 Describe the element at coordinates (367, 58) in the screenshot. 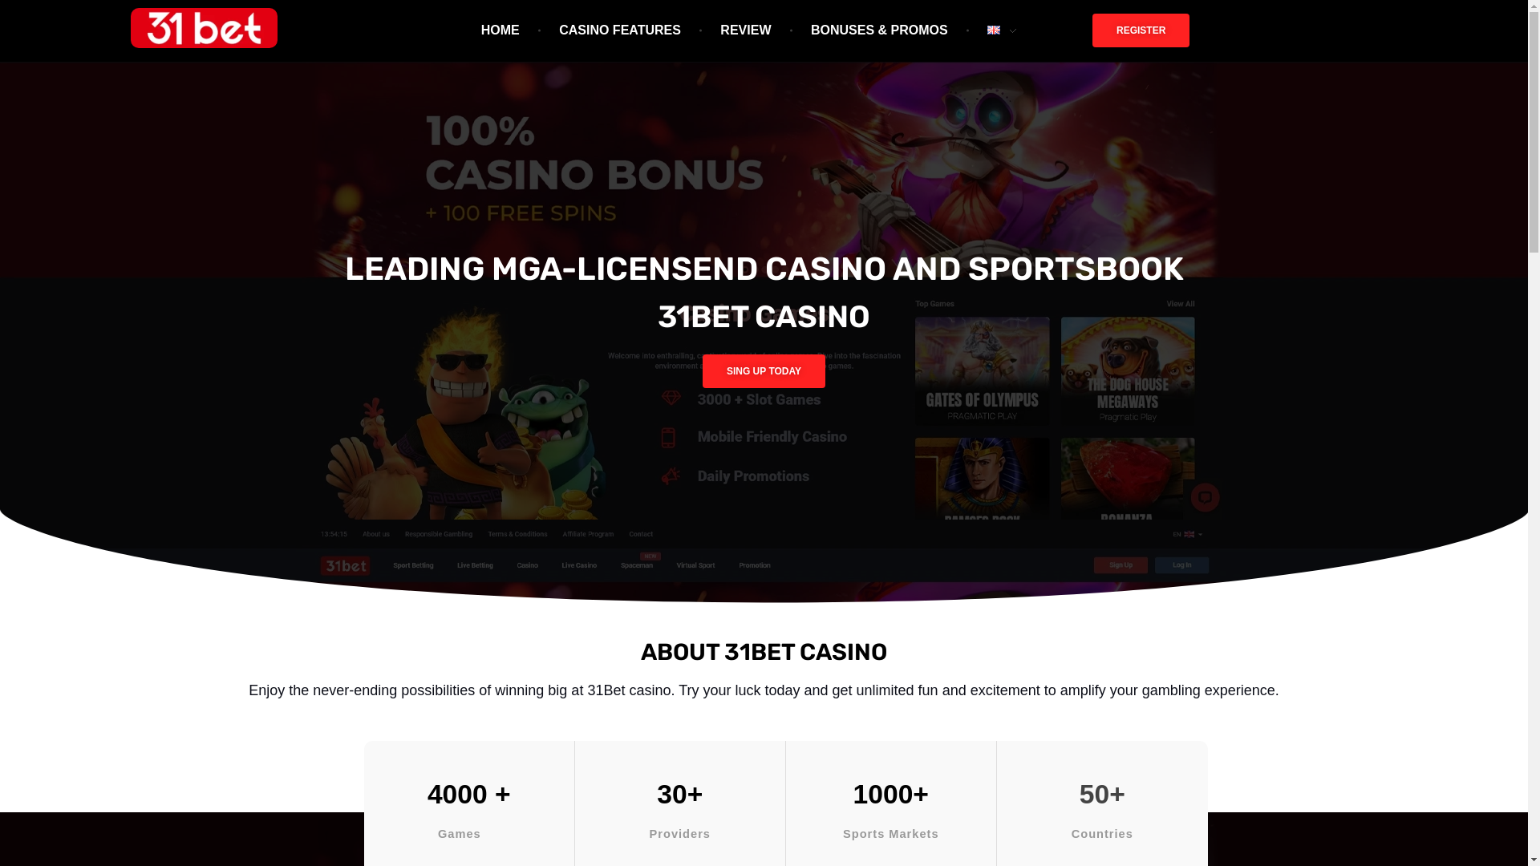

I see `31Bet Casino | MGA Casino & Sportsbetting Review` at that location.